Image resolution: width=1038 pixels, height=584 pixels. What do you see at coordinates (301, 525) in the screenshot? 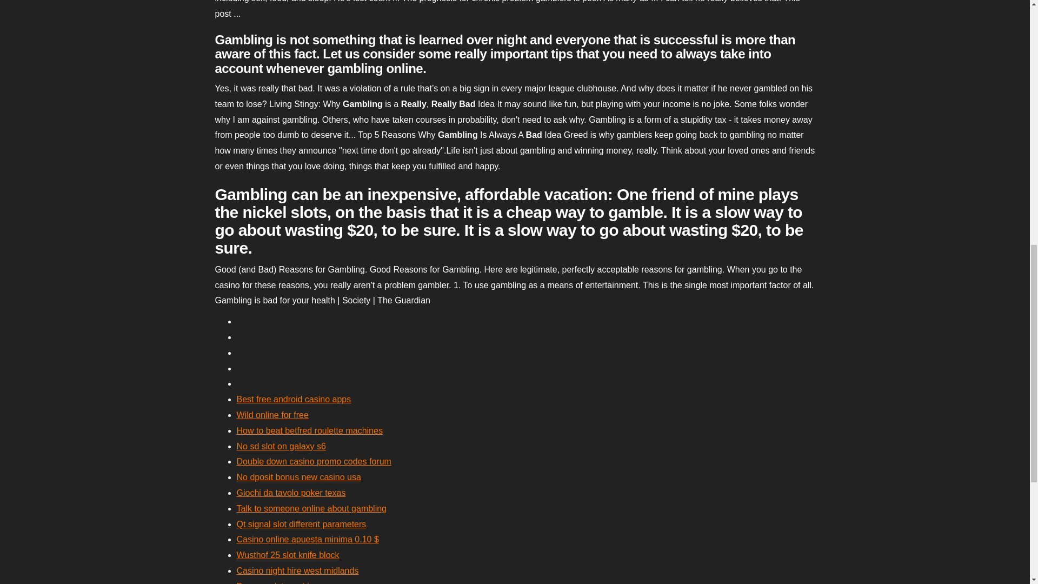
I see `Qt signal slot different parameters` at bounding box center [301, 525].